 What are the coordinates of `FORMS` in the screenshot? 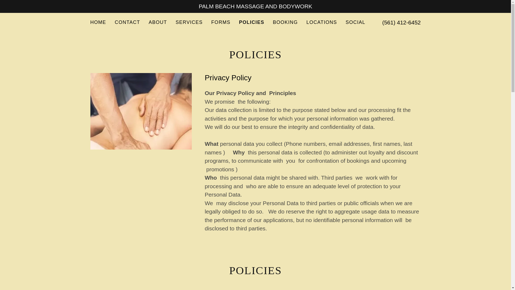 It's located at (221, 22).